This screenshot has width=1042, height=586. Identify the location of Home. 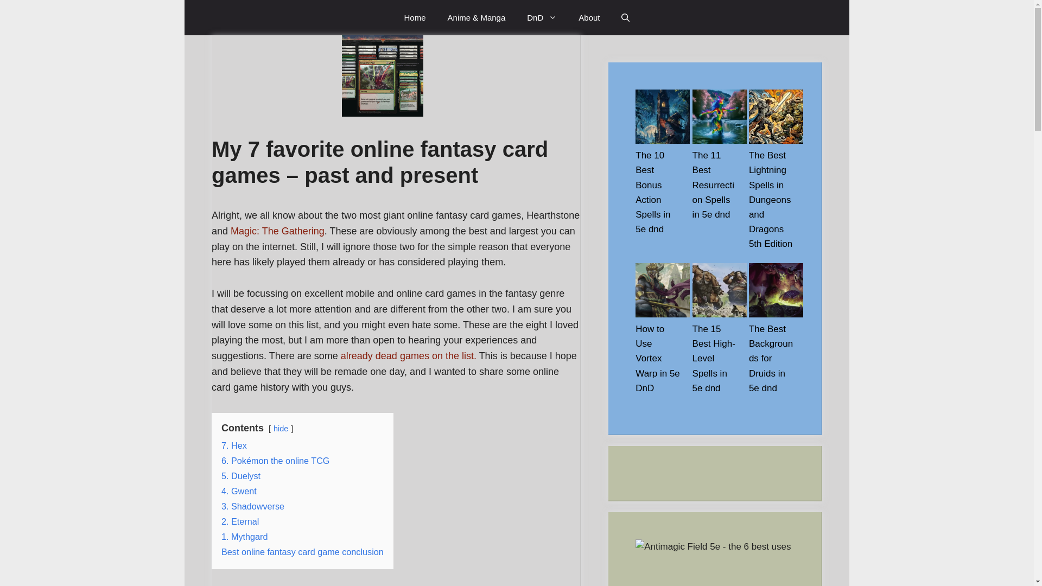
(415, 17).